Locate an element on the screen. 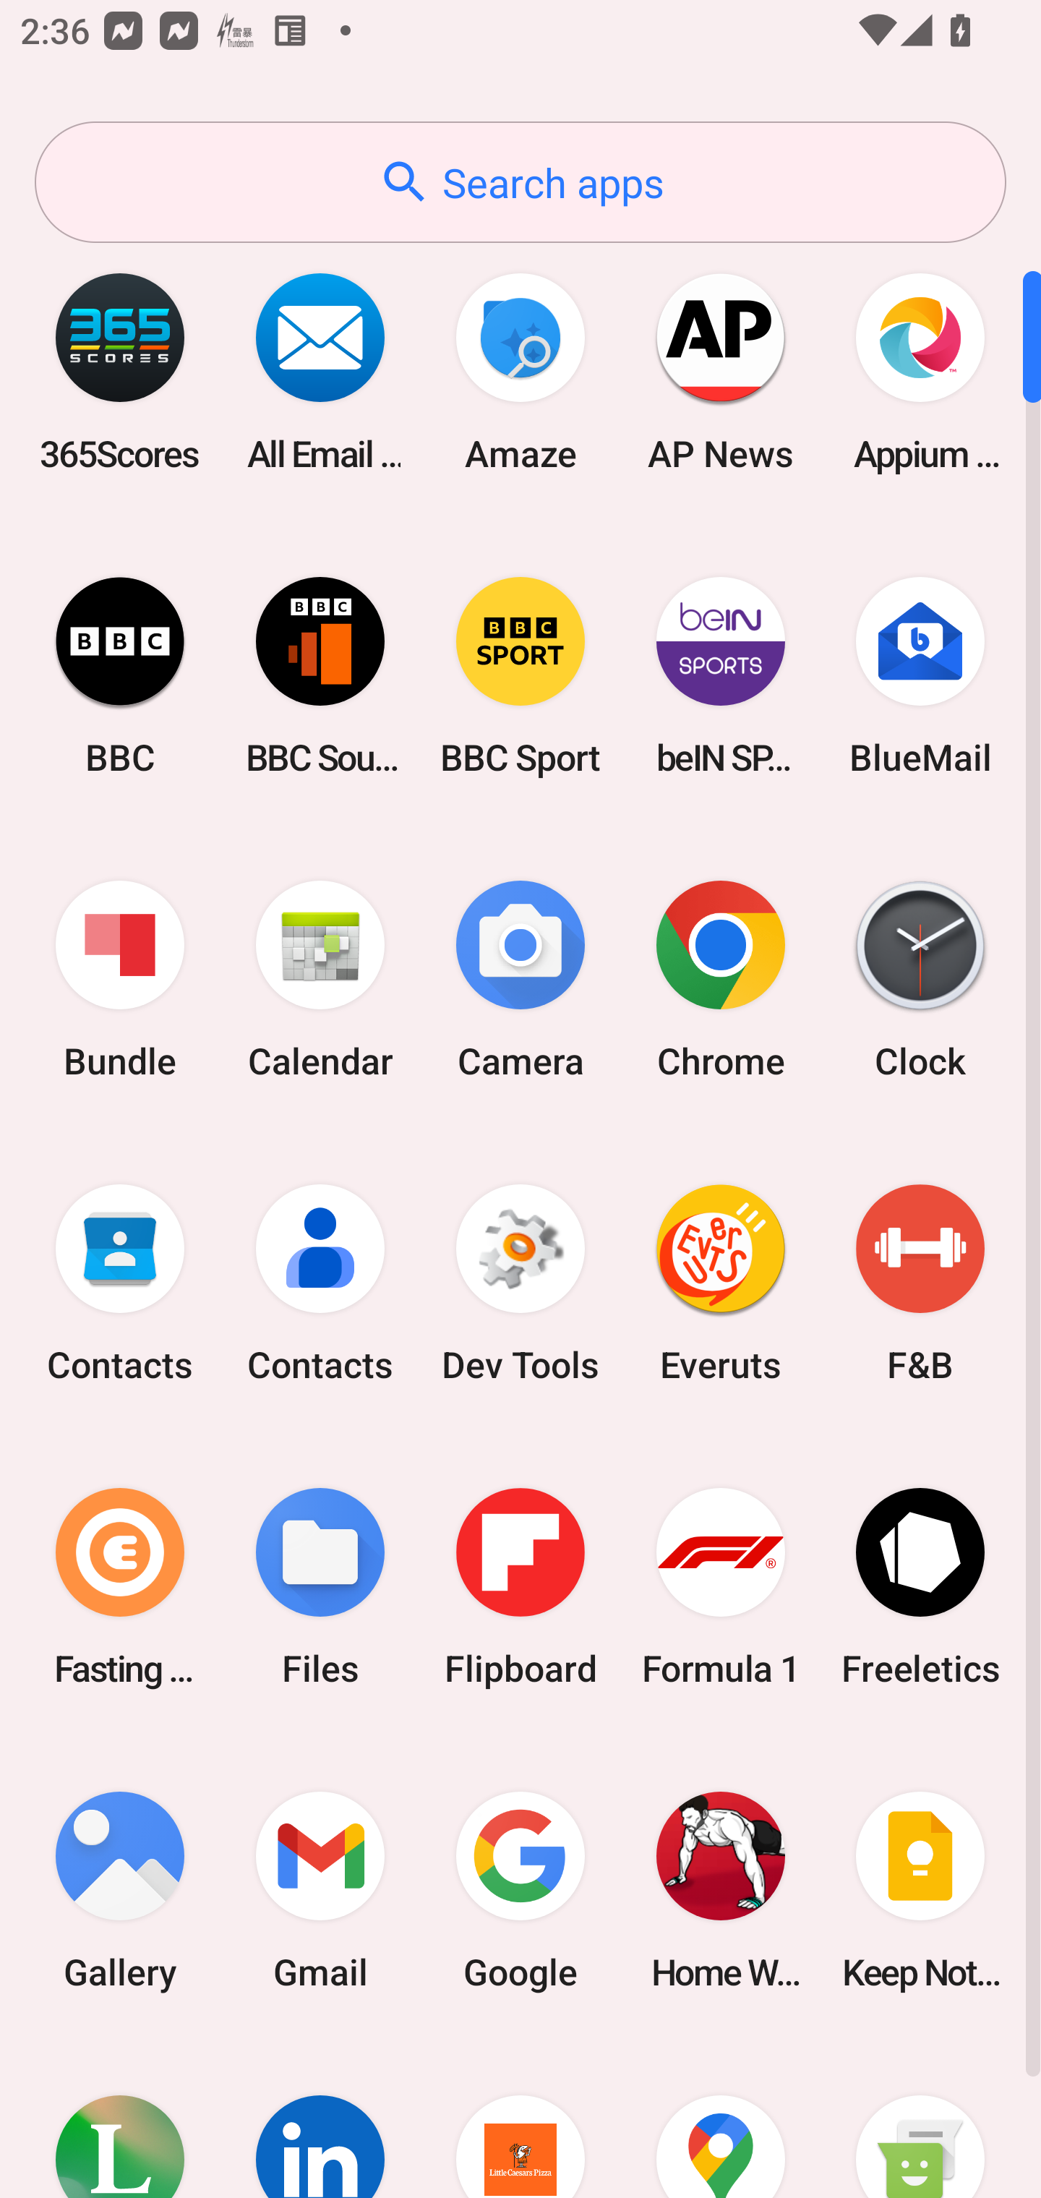  Contacts is located at coordinates (120, 1283).